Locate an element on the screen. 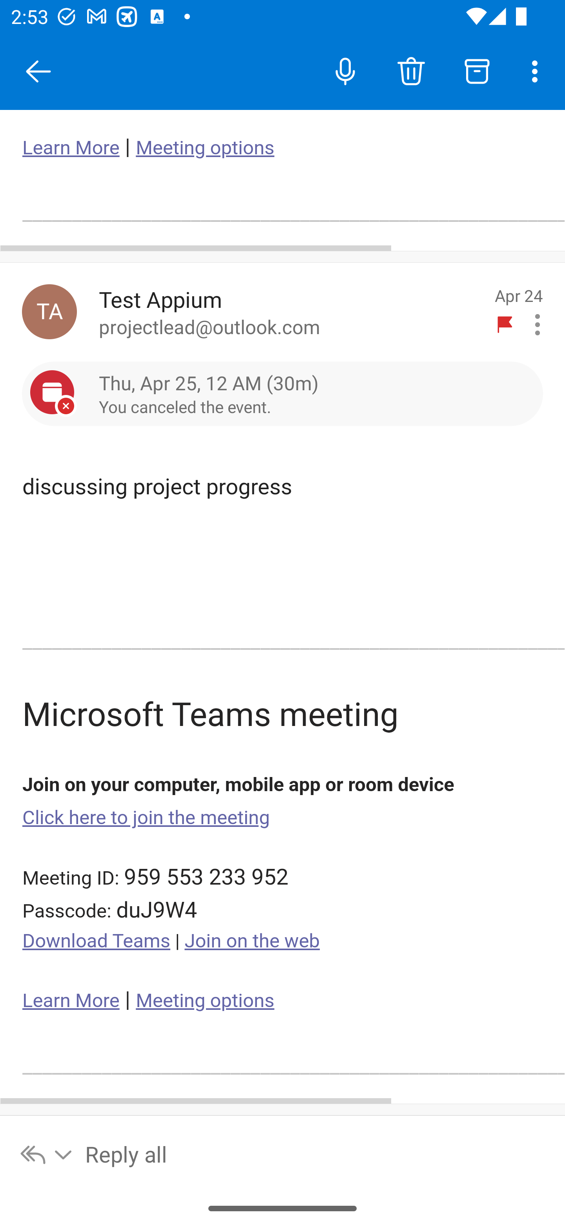  Delete is located at coordinates (411, 71).